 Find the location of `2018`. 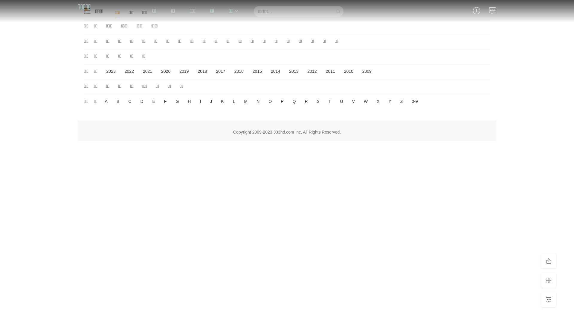

2018 is located at coordinates (202, 72).